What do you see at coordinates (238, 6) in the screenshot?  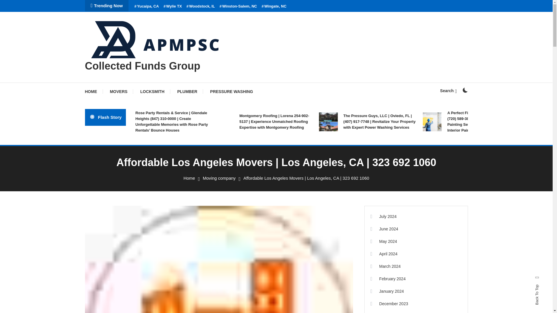 I see `Winston-Salem, NC` at bounding box center [238, 6].